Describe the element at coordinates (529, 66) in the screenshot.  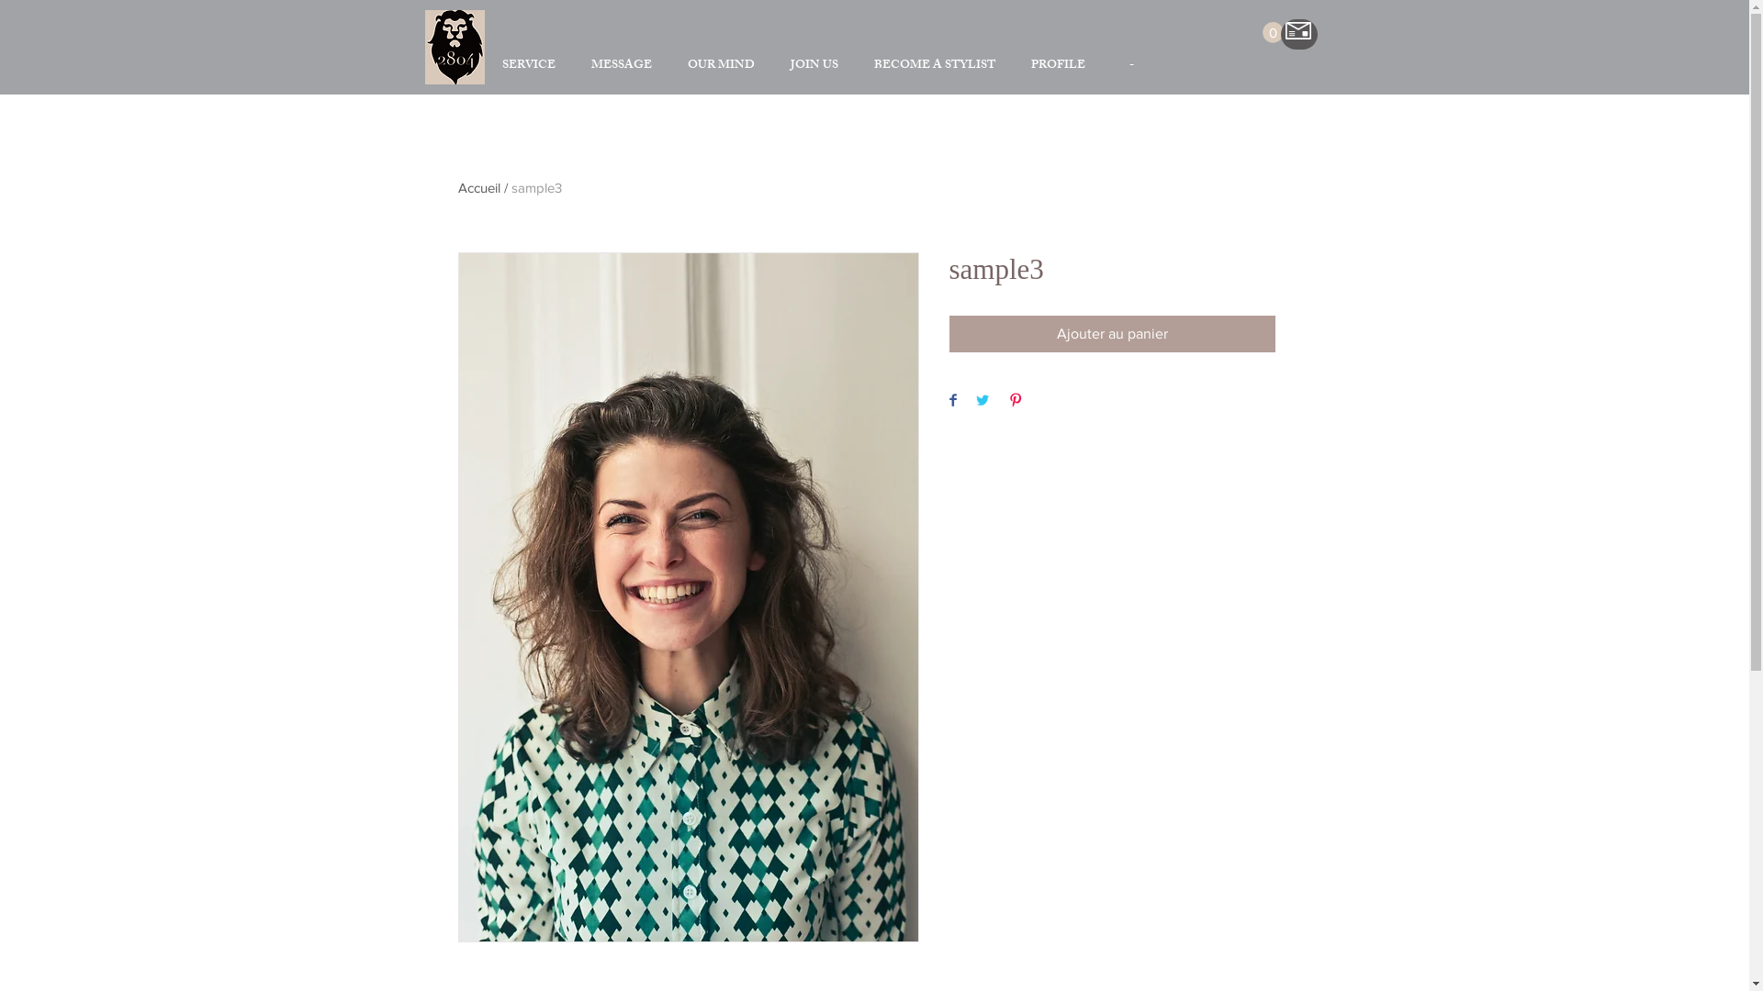
I see `SERVICE` at that location.